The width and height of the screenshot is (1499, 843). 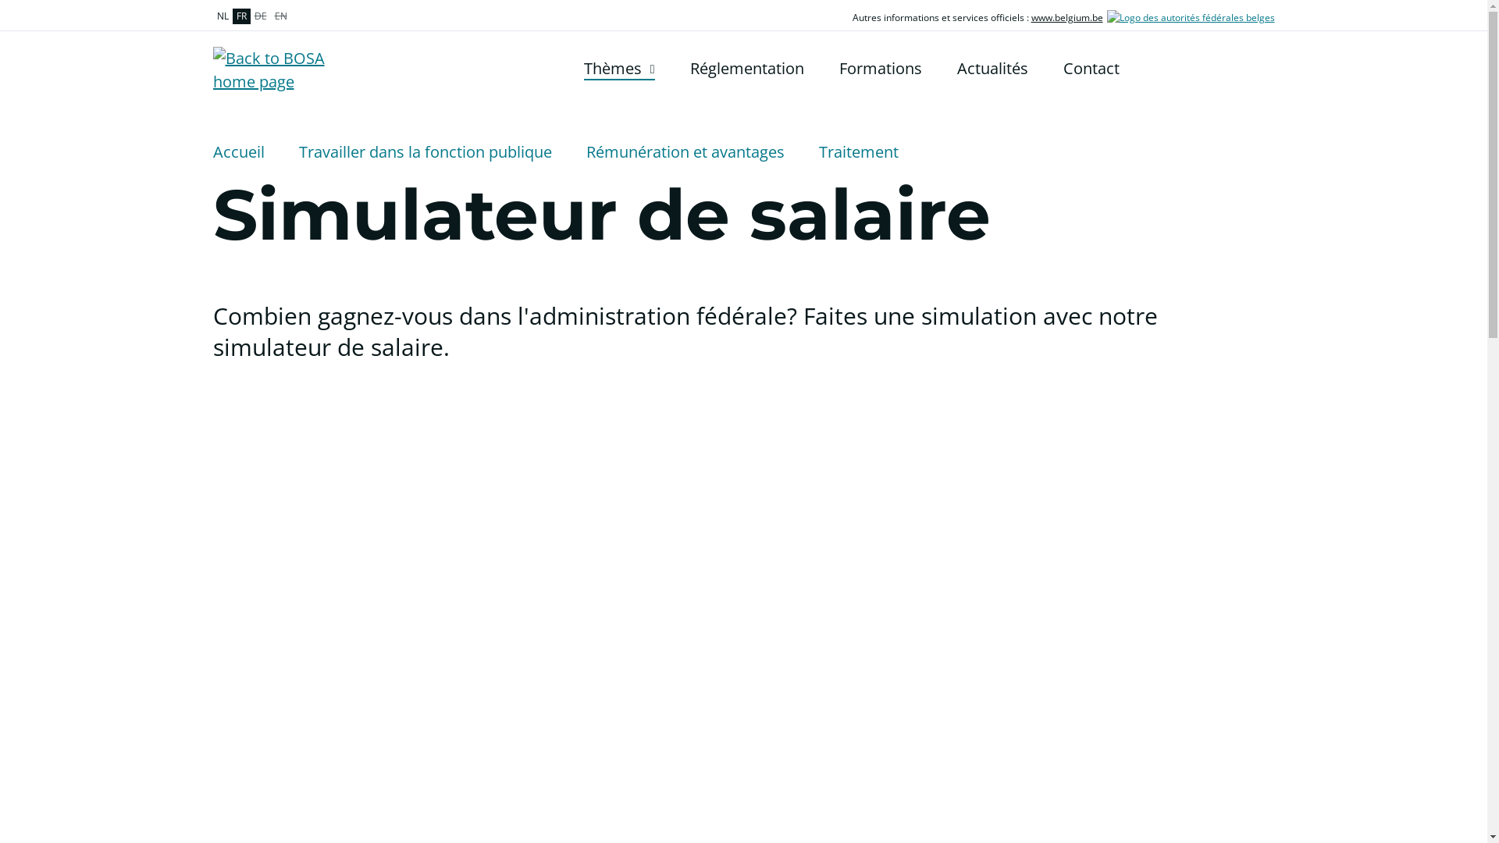 I want to click on Accueil, so click(x=238, y=152).